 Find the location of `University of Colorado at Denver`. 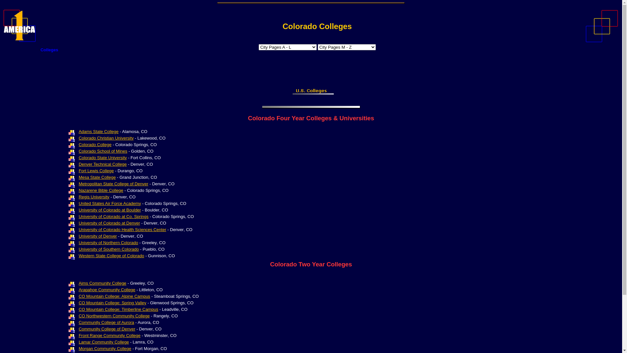

University of Colorado at Denver is located at coordinates (109, 223).